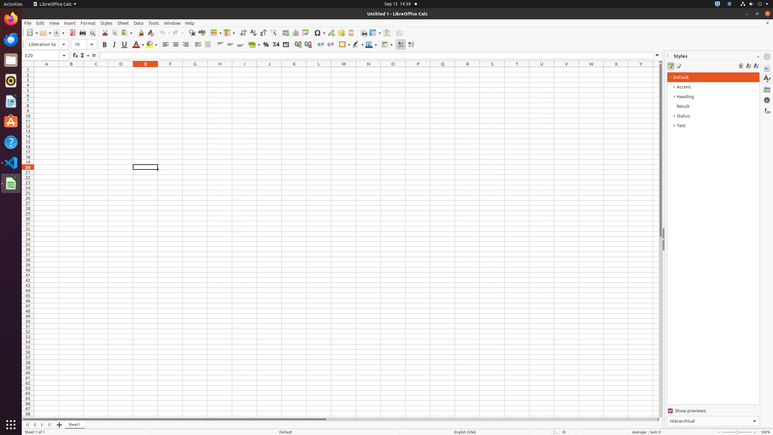  Describe the element at coordinates (45, 33) in the screenshot. I see `Open` at that location.